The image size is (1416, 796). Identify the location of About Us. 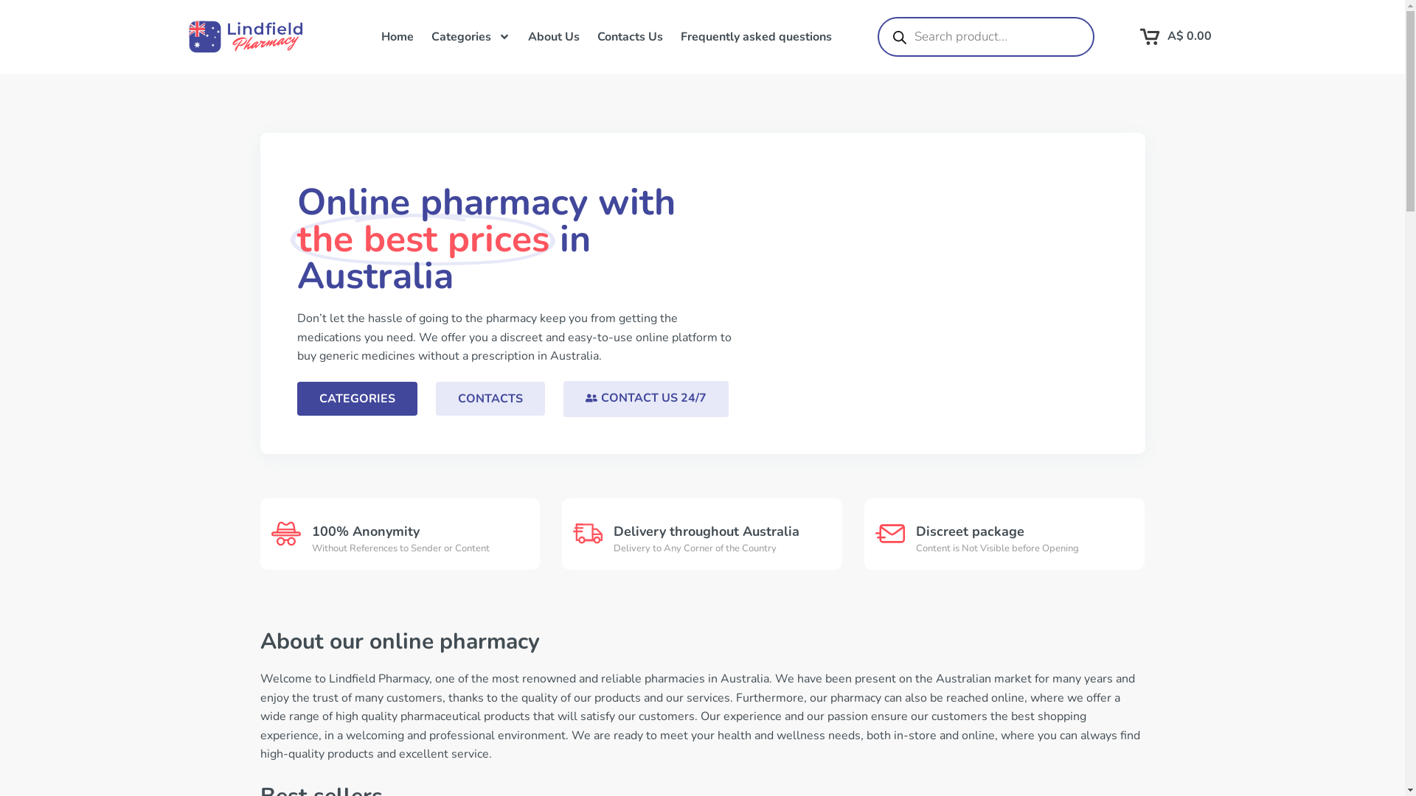
(554, 37).